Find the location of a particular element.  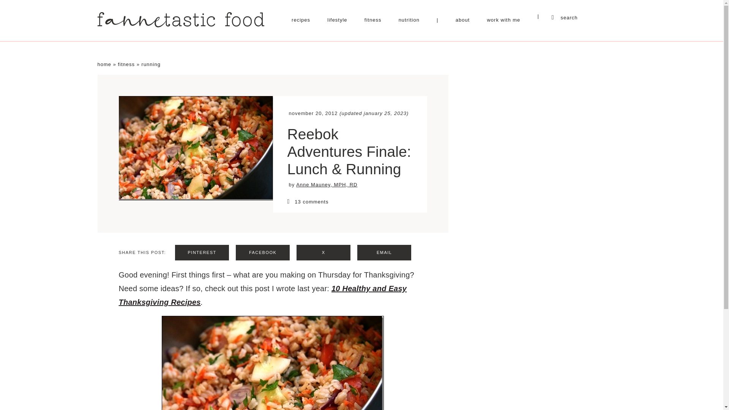

home is located at coordinates (104, 65).